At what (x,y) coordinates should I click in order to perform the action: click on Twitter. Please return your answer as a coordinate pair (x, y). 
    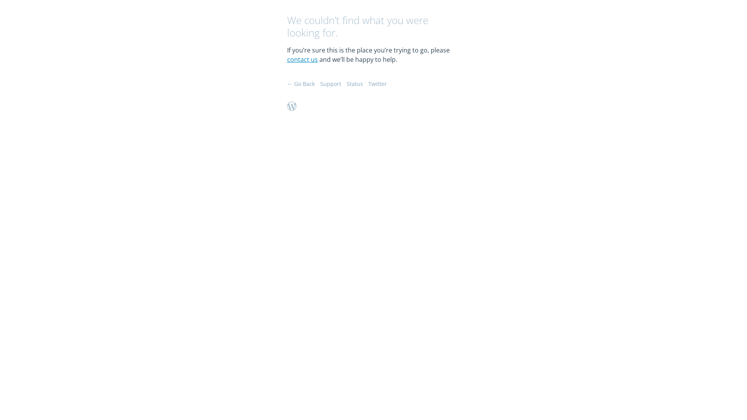
    Looking at the image, I should click on (377, 84).